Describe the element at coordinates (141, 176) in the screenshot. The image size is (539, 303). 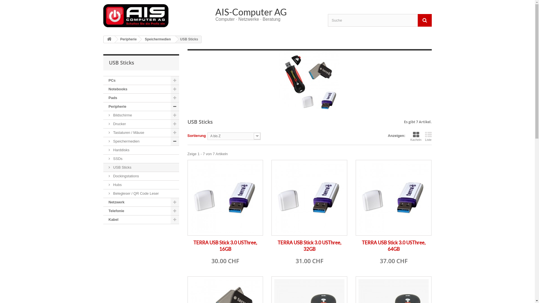
I see `Dockingstations` at that location.